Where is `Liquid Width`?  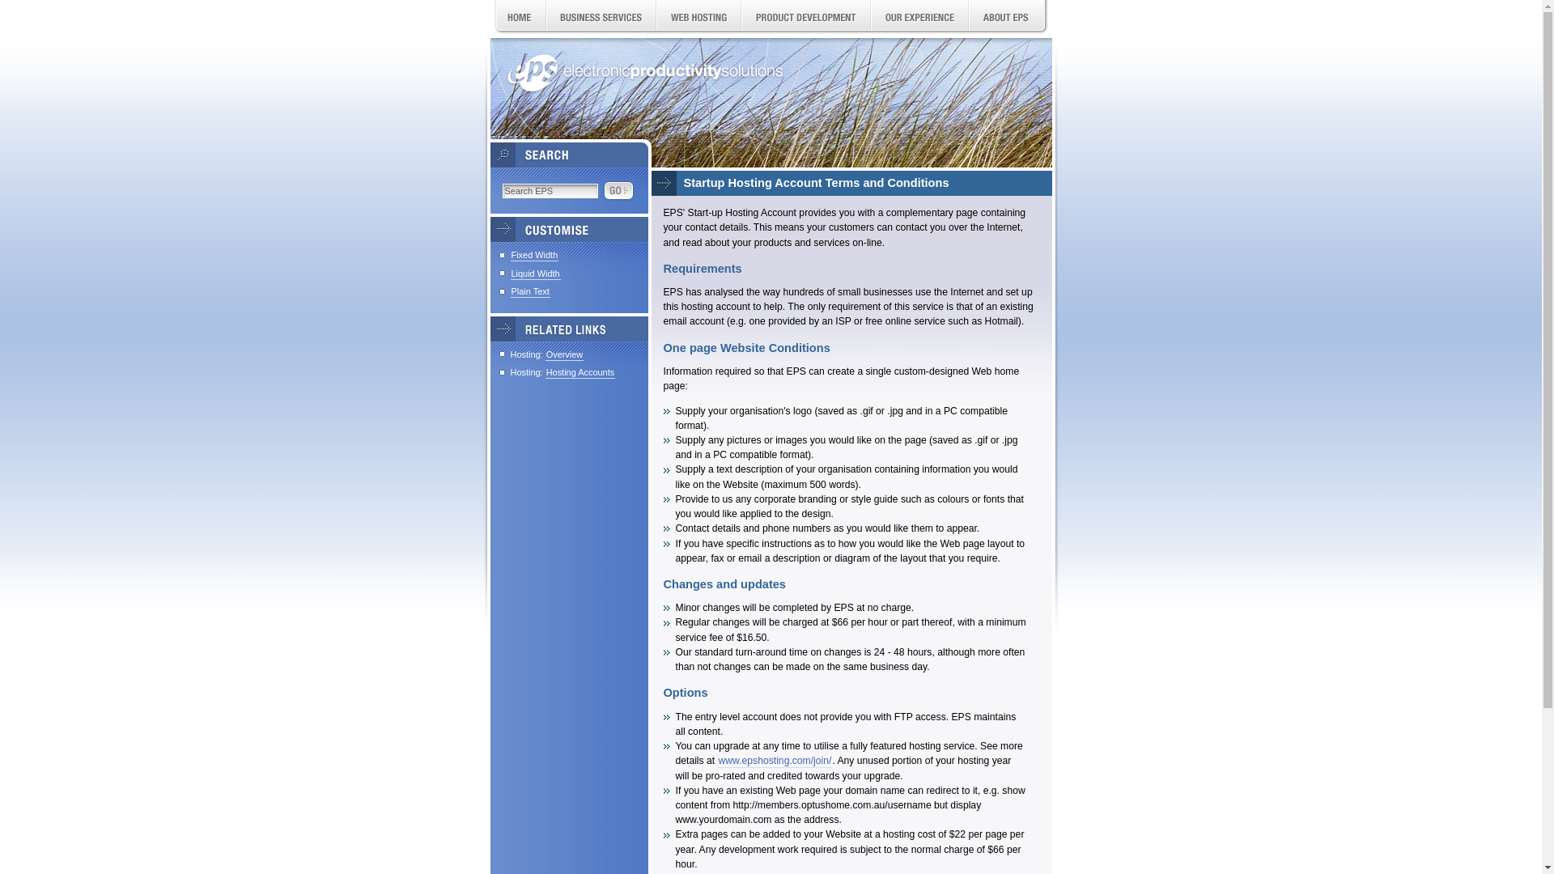
Liquid Width is located at coordinates (535, 274).